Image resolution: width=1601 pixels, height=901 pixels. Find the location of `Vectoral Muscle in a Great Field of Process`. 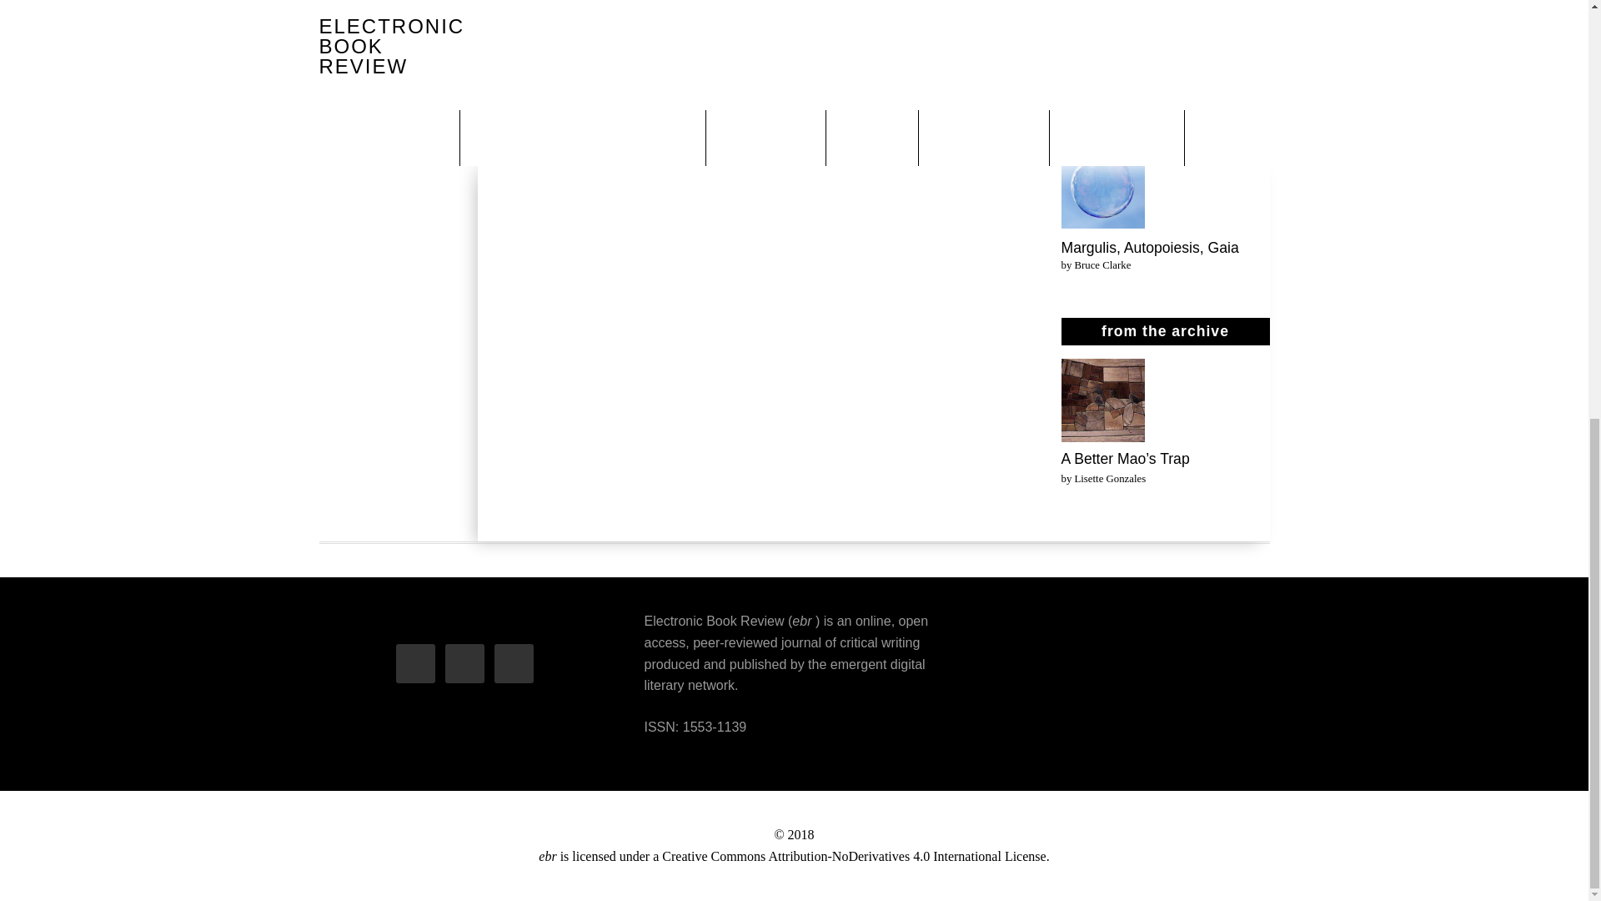

Vectoral Muscle in a Great Field of Process is located at coordinates (1102, 22).